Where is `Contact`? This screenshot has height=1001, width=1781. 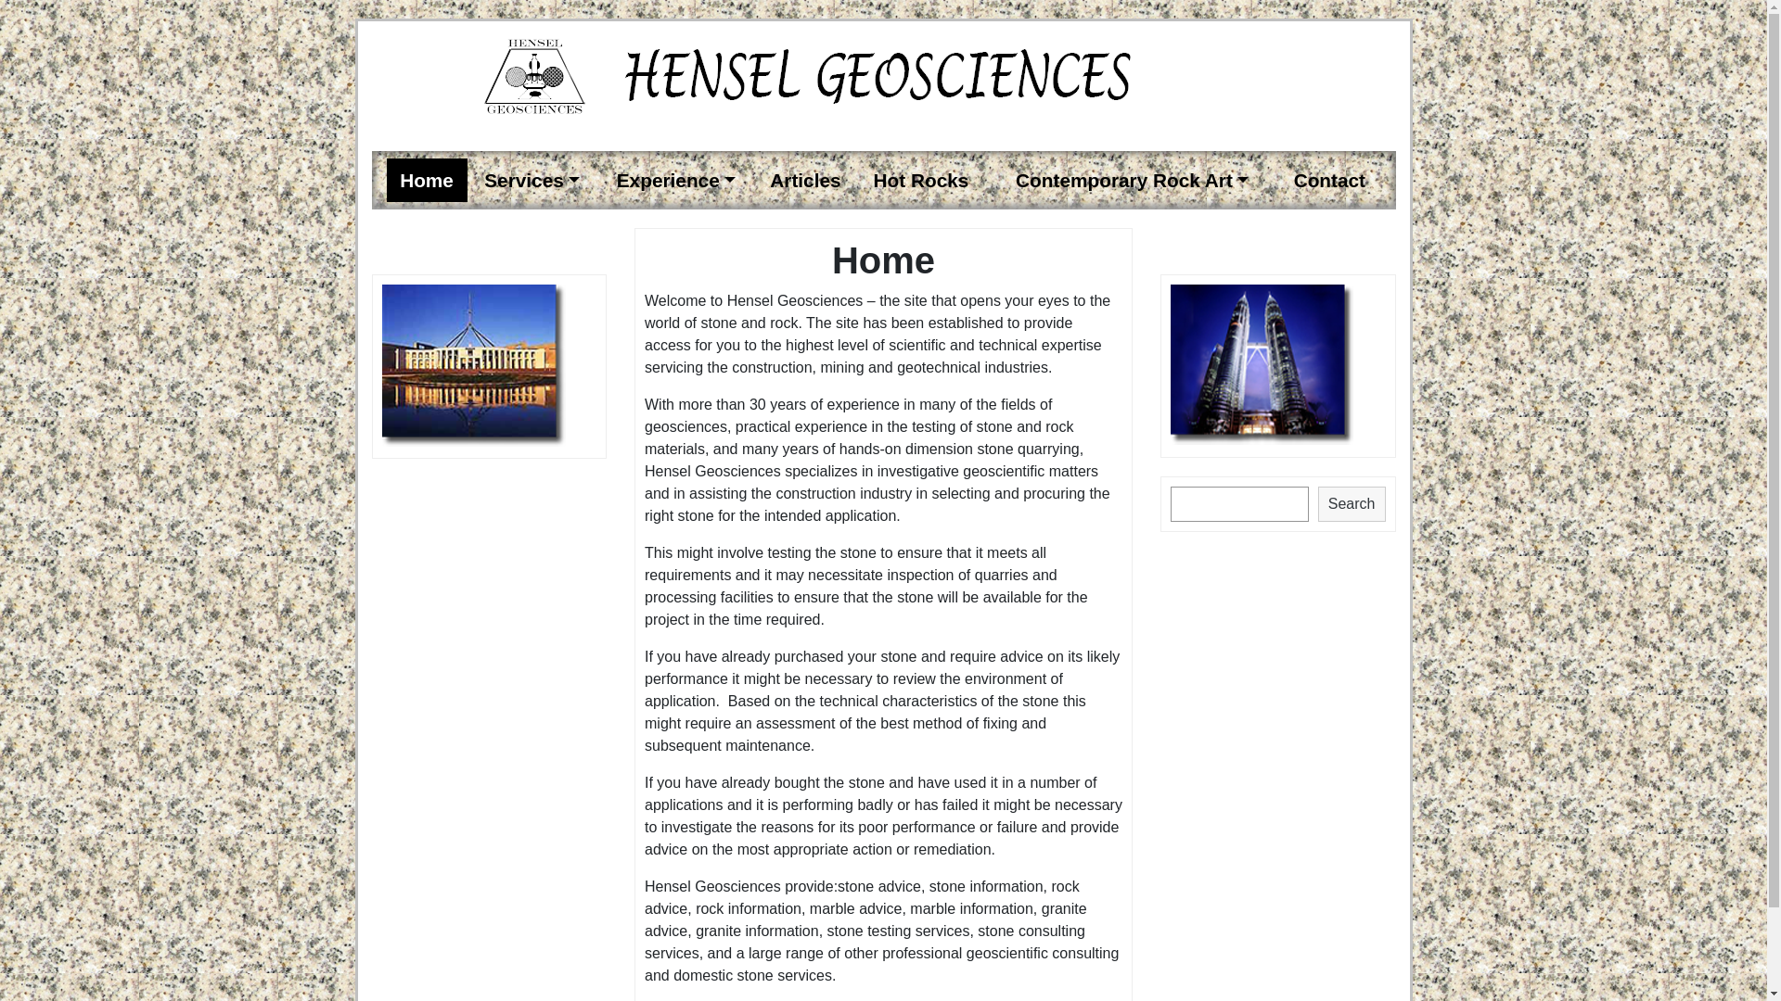
Contact is located at coordinates (1329, 180).